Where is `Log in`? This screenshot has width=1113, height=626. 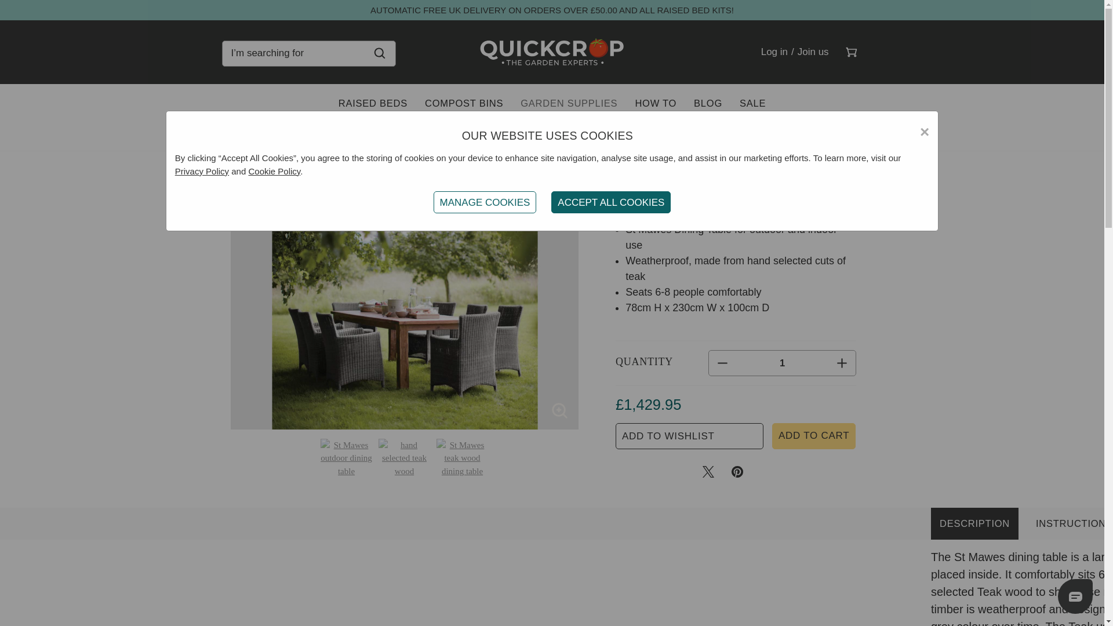 Log in is located at coordinates (774, 52).